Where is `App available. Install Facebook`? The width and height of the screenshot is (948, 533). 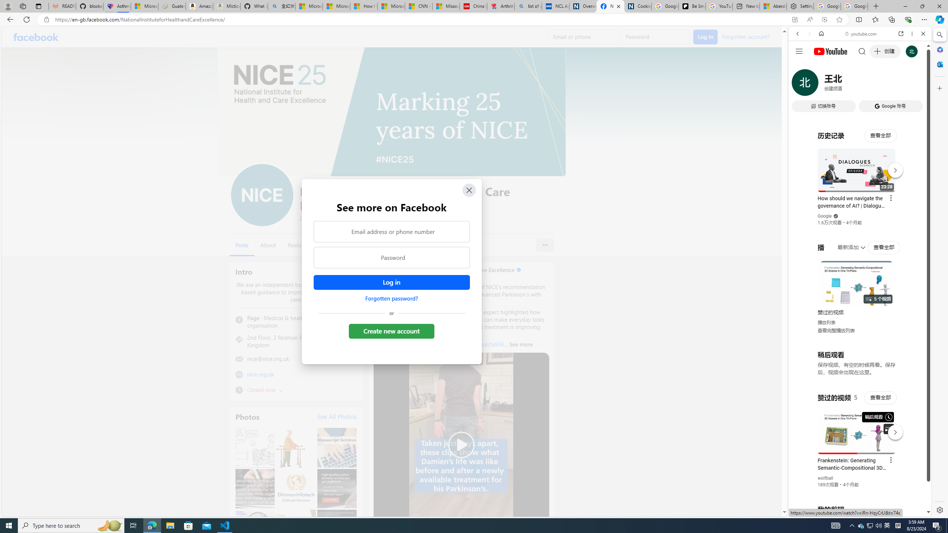 App available. Install Facebook is located at coordinates (795, 20).